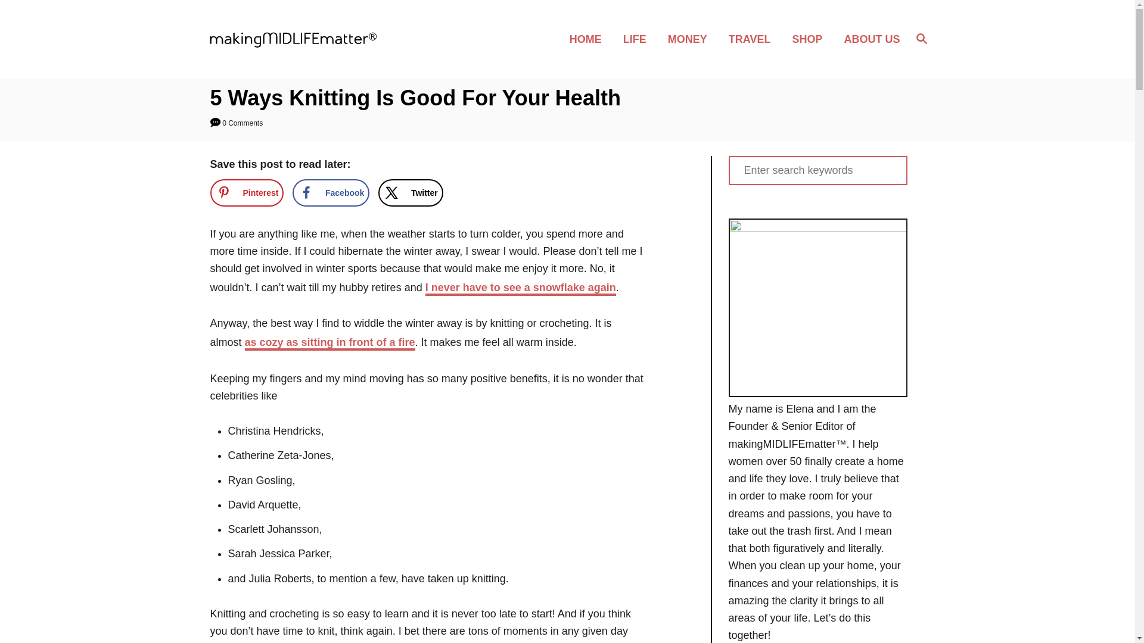 The height and width of the screenshot is (643, 1144). I want to click on HOME, so click(589, 38).